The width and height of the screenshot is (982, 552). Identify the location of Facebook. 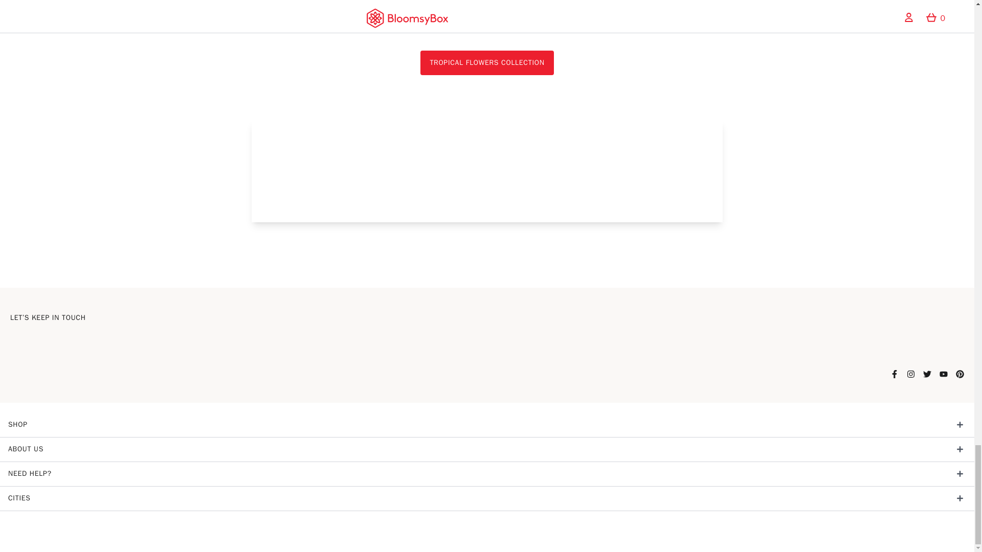
(894, 374).